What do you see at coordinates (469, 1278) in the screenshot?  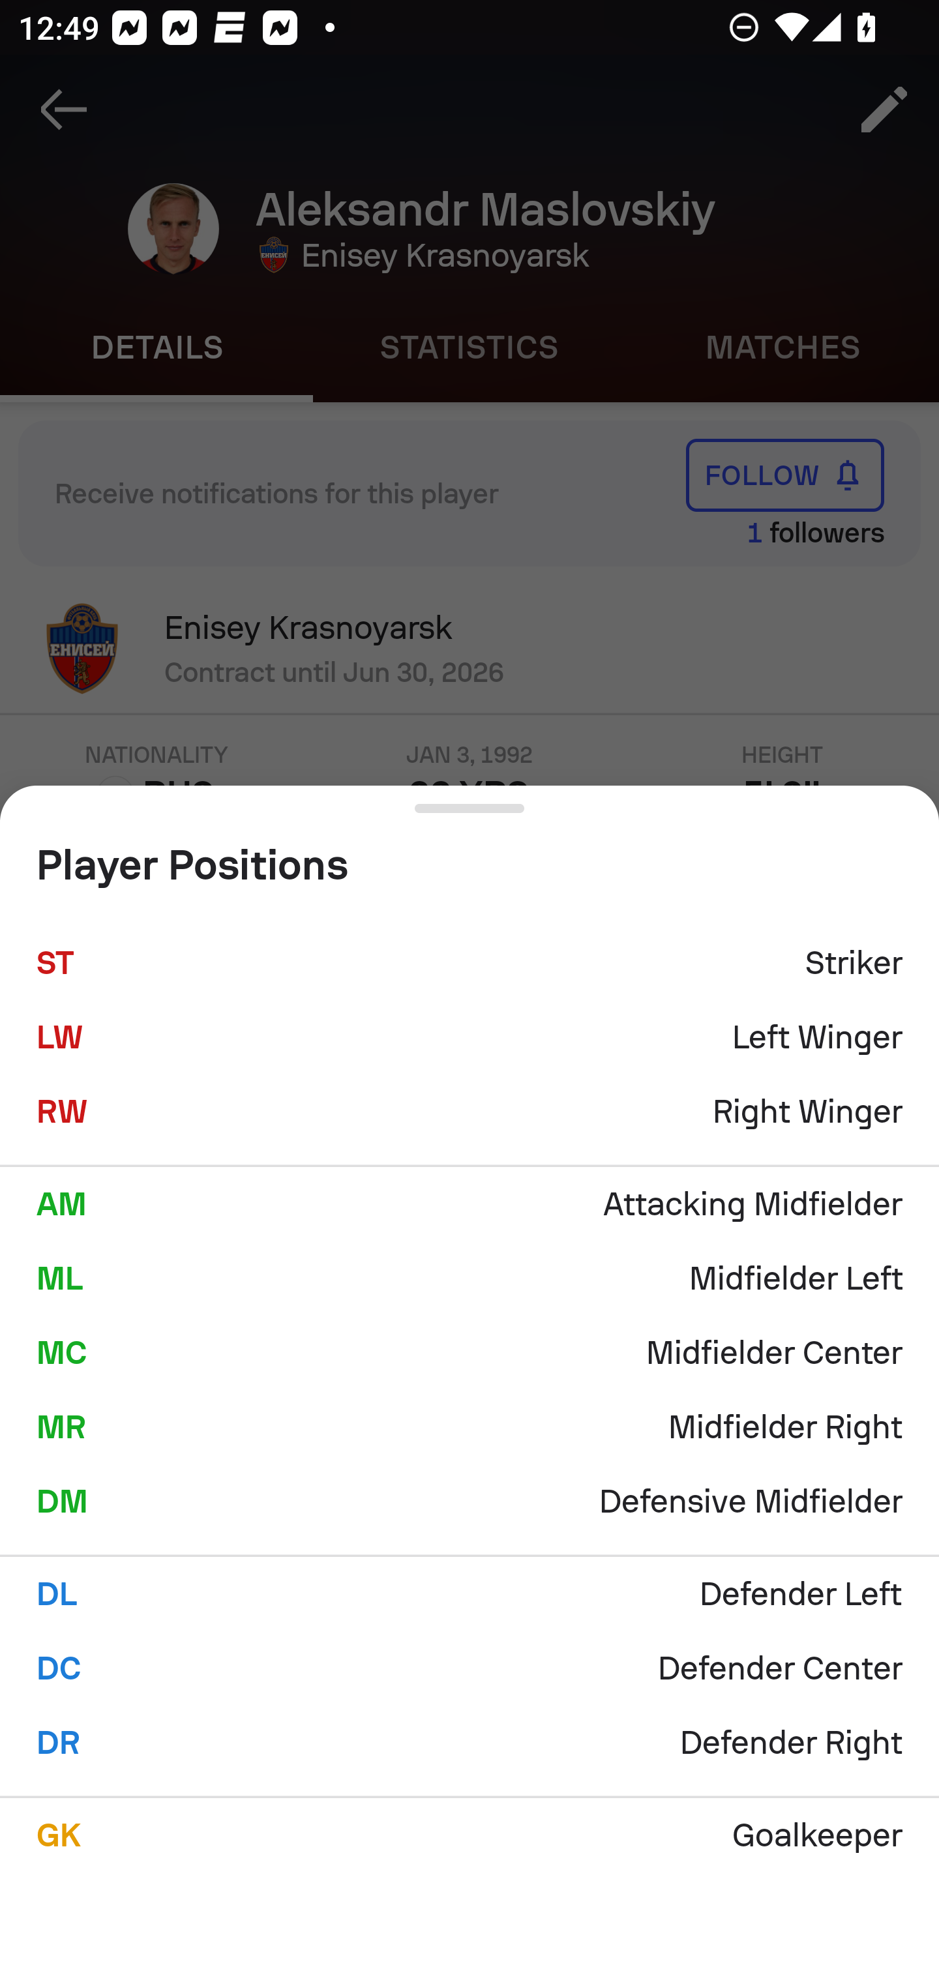 I see `ML Midfielder Left` at bounding box center [469, 1278].